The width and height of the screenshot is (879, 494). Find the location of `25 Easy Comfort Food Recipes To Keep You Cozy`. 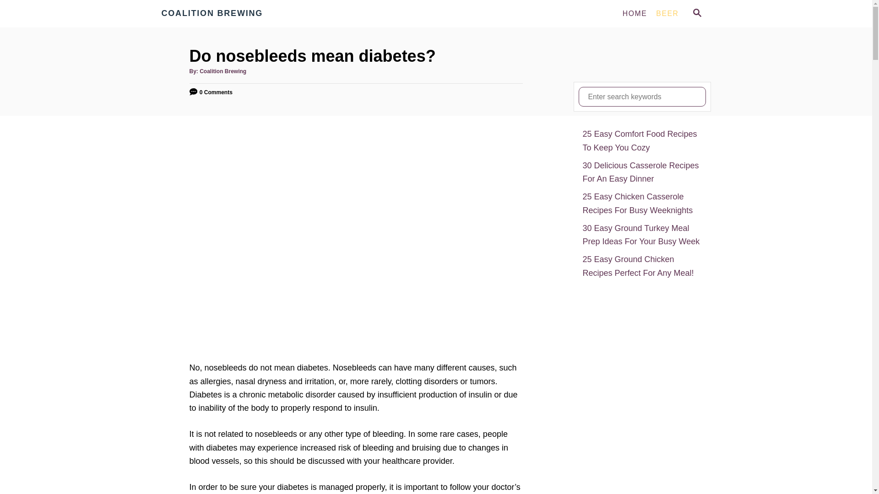

25 Easy Comfort Food Recipes To Keep You Cozy is located at coordinates (642, 141).